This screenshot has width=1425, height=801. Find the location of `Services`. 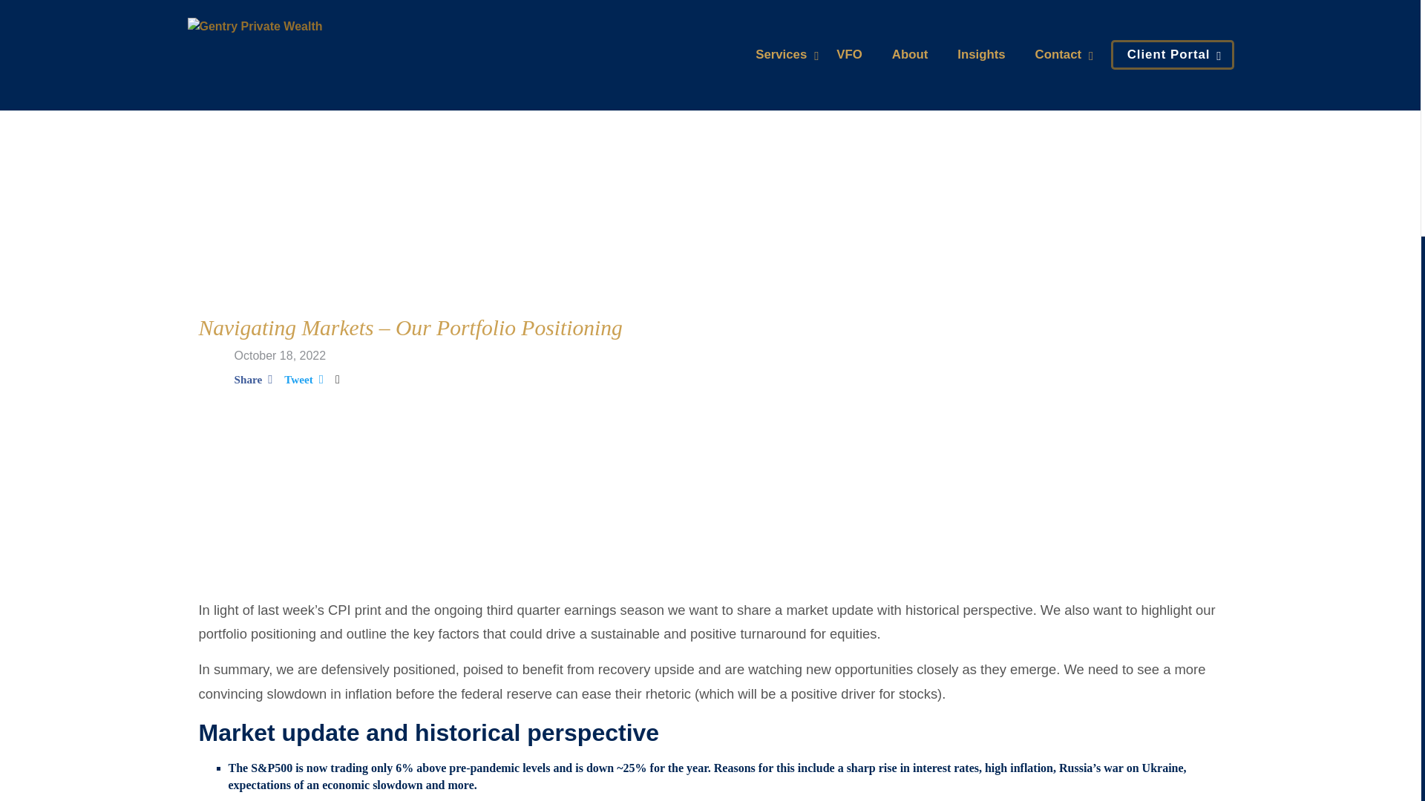

Services is located at coordinates (781, 54).